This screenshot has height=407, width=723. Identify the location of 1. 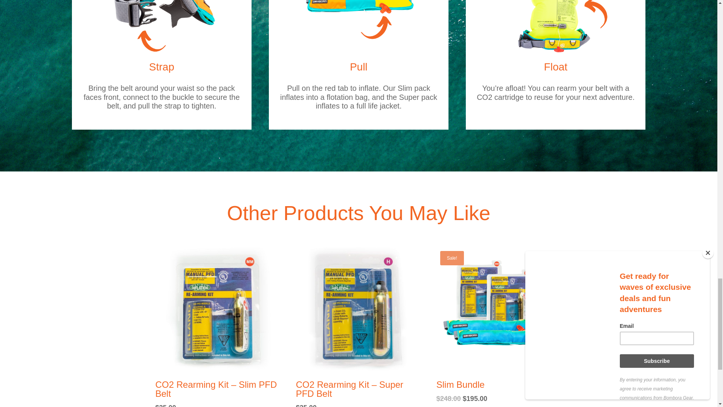
(161, 31).